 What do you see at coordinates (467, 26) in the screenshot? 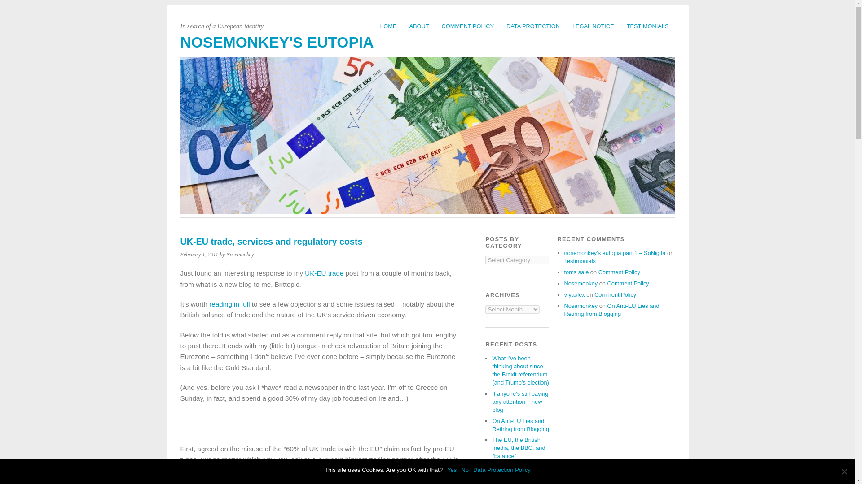
I see `COMMENT POLICY` at bounding box center [467, 26].